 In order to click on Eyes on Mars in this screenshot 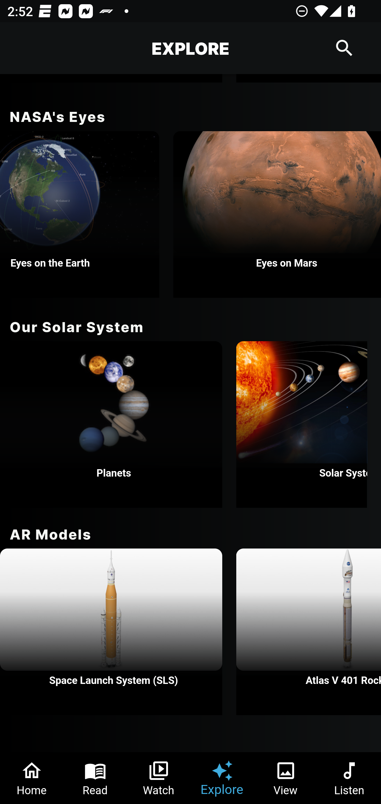, I will do `click(277, 214)`.